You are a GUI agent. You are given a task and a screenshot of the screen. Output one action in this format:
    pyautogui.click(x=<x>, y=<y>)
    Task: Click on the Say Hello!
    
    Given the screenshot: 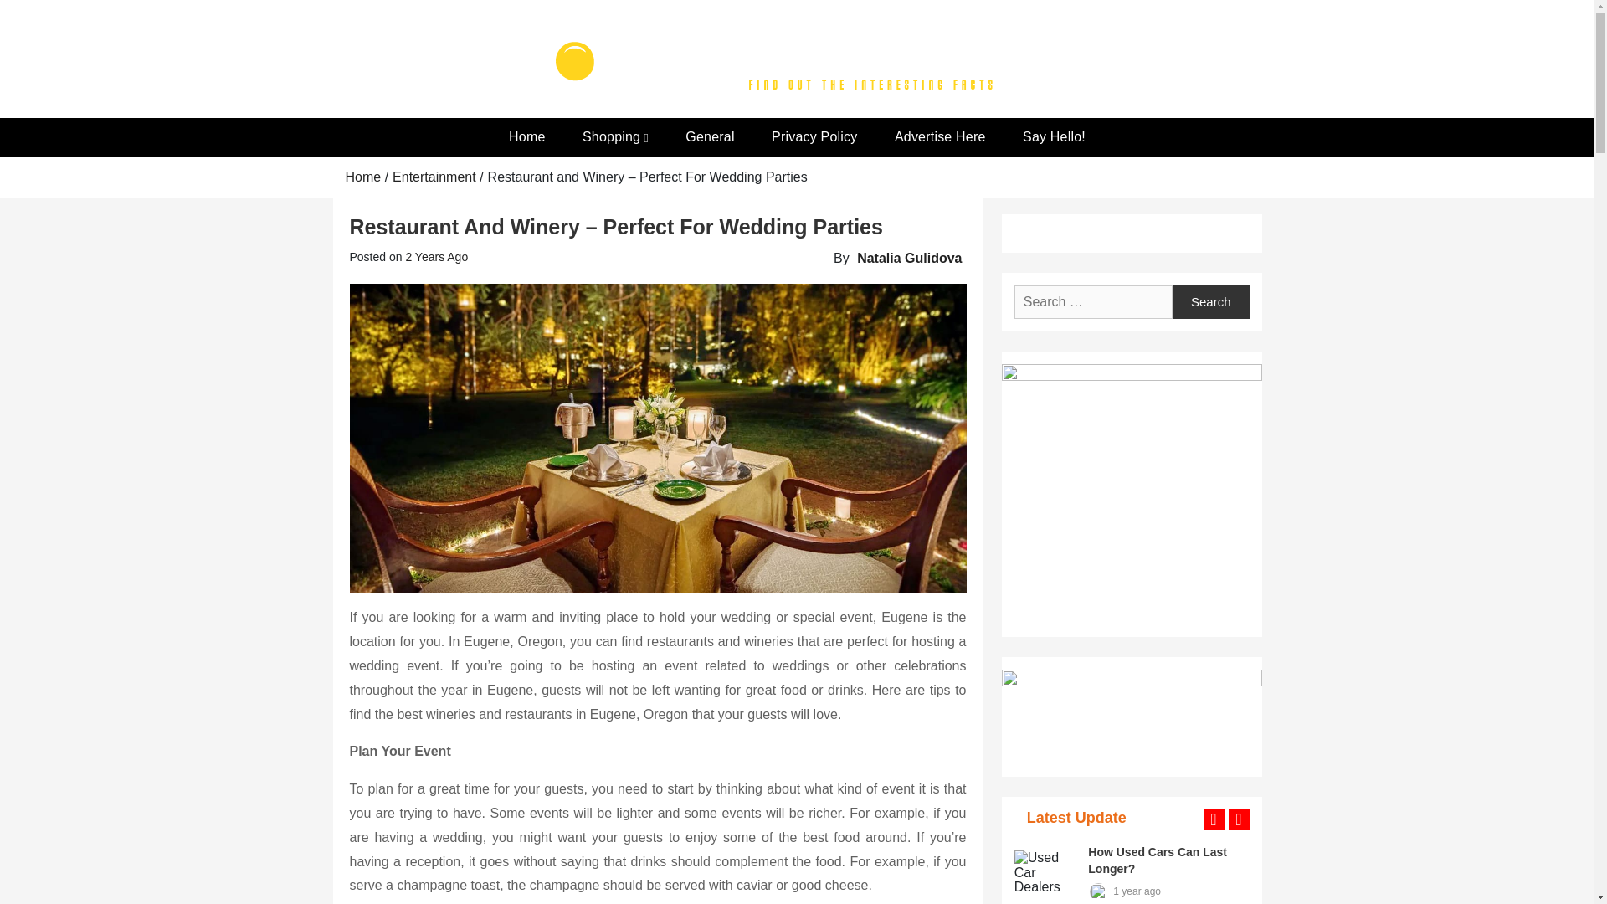 What is the action you would take?
    pyautogui.click(x=1054, y=137)
    